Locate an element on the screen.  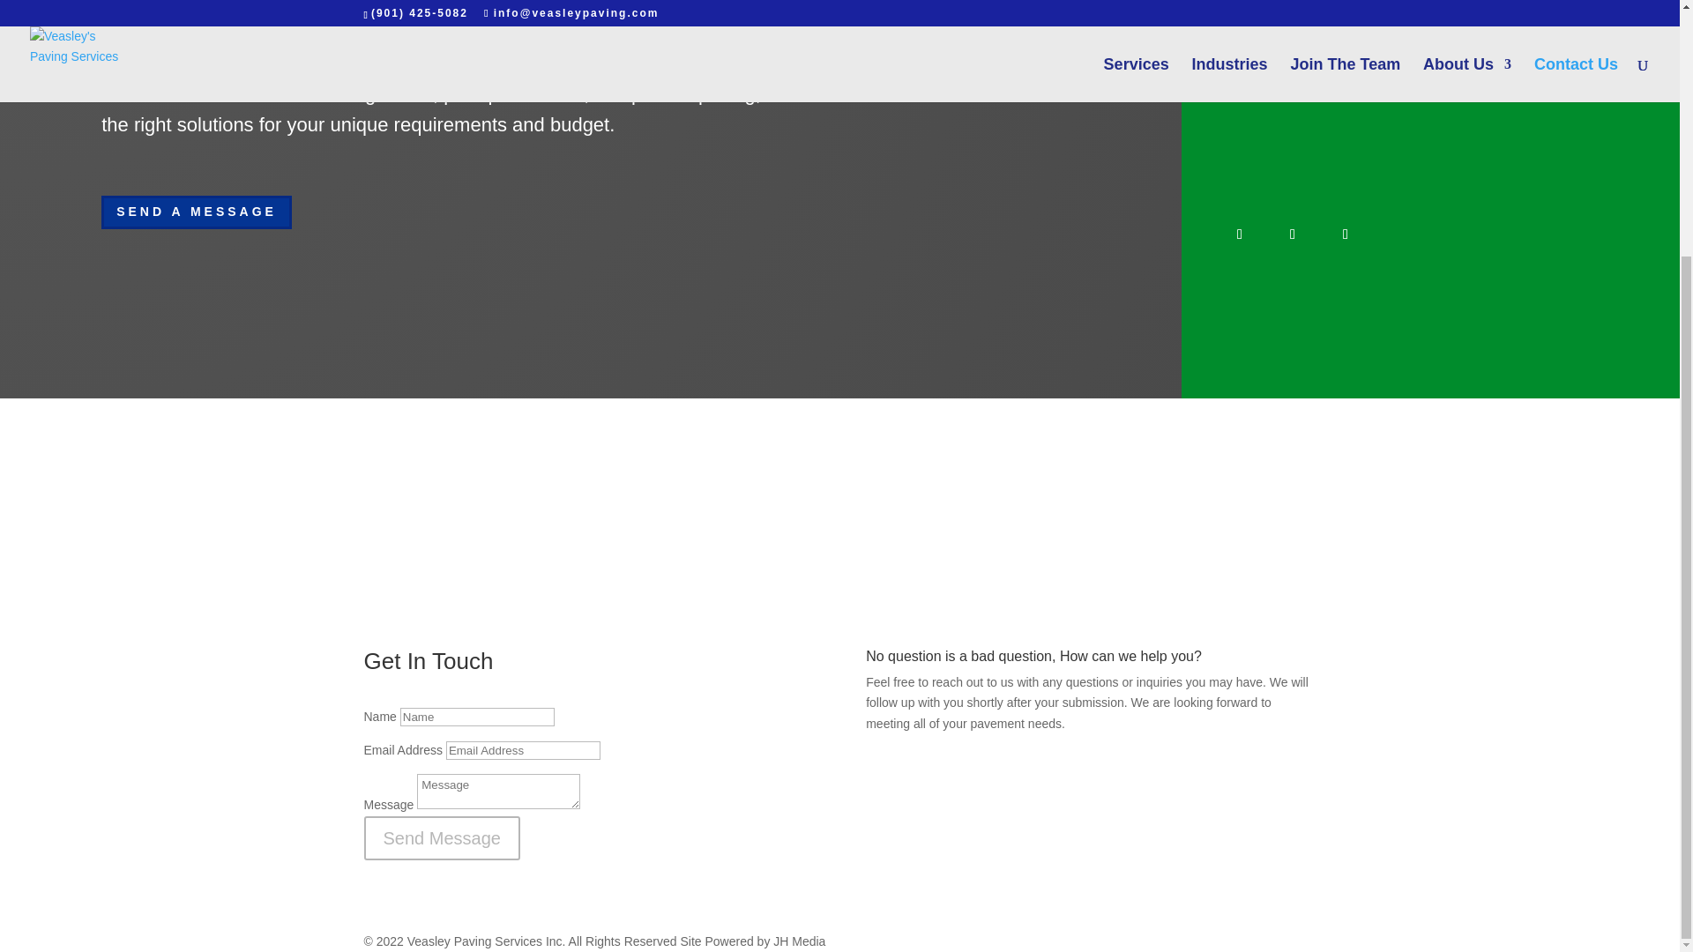
Send Message is located at coordinates (441, 837).